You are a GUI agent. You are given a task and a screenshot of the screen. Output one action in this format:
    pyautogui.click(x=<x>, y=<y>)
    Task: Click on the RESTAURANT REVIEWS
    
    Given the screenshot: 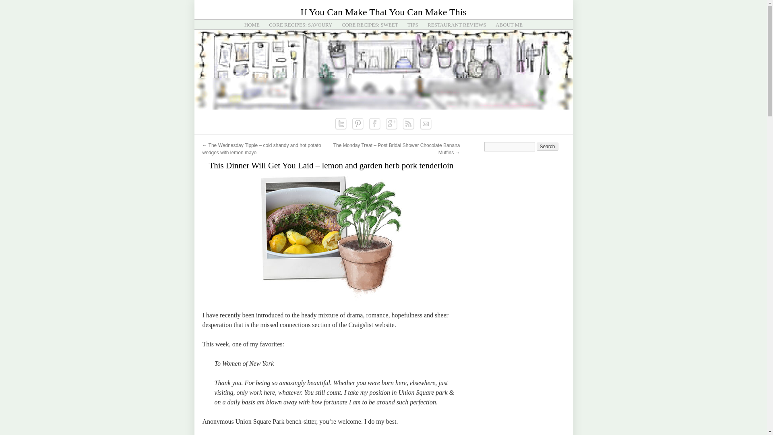 What is the action you would take?
    pyautogui.click(x=457, y=25)
    